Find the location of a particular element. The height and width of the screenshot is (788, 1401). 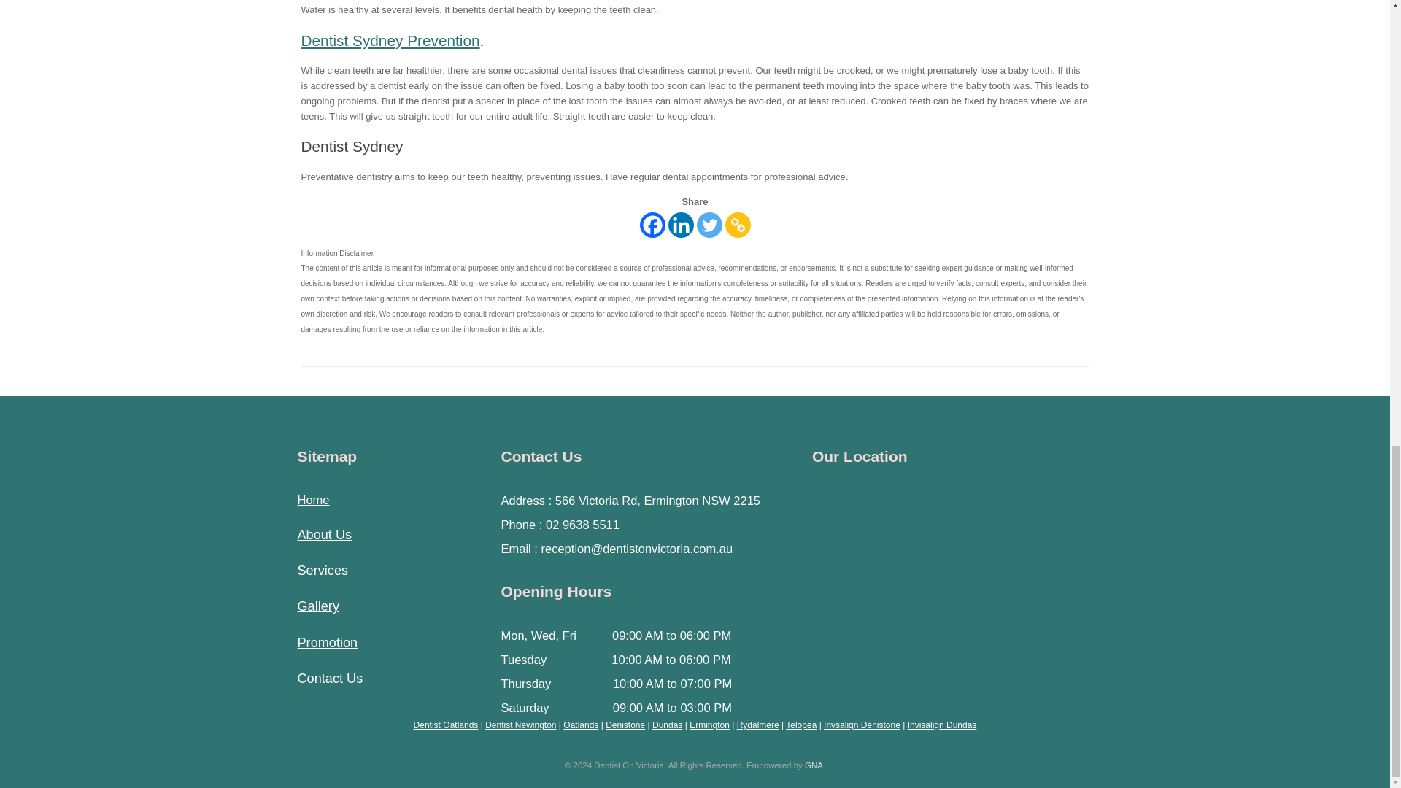

Copy Link is located at coordinates (738, 225).